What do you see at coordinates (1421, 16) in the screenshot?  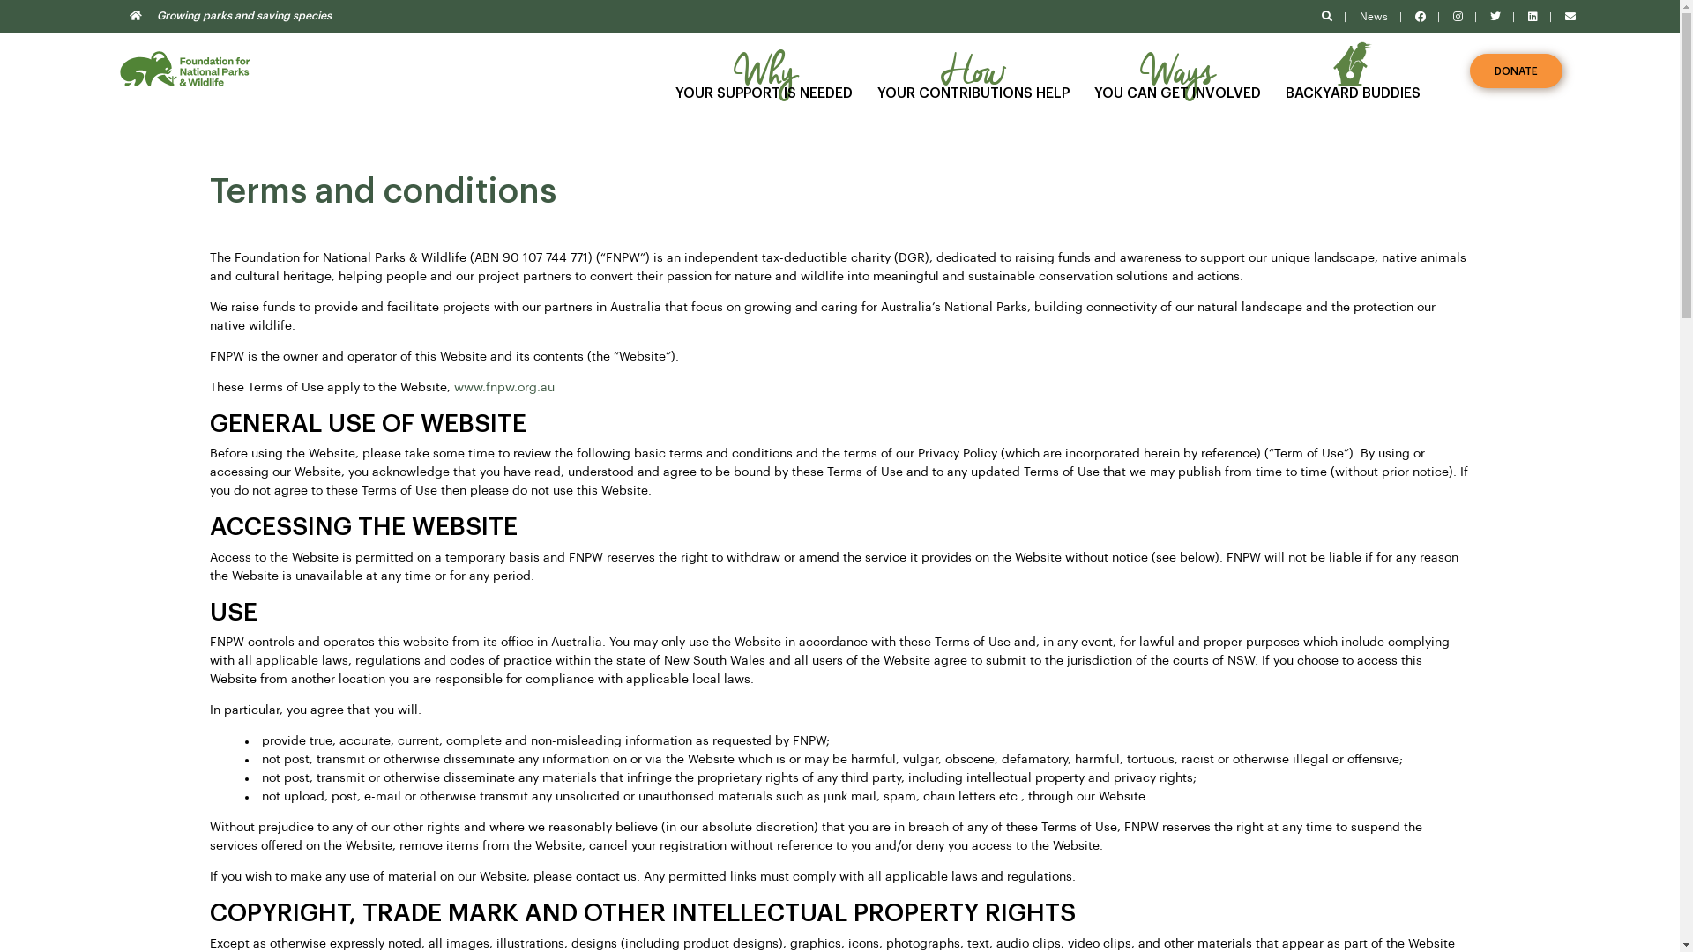 I see `Facebook` at bounding box center [1421, 16].